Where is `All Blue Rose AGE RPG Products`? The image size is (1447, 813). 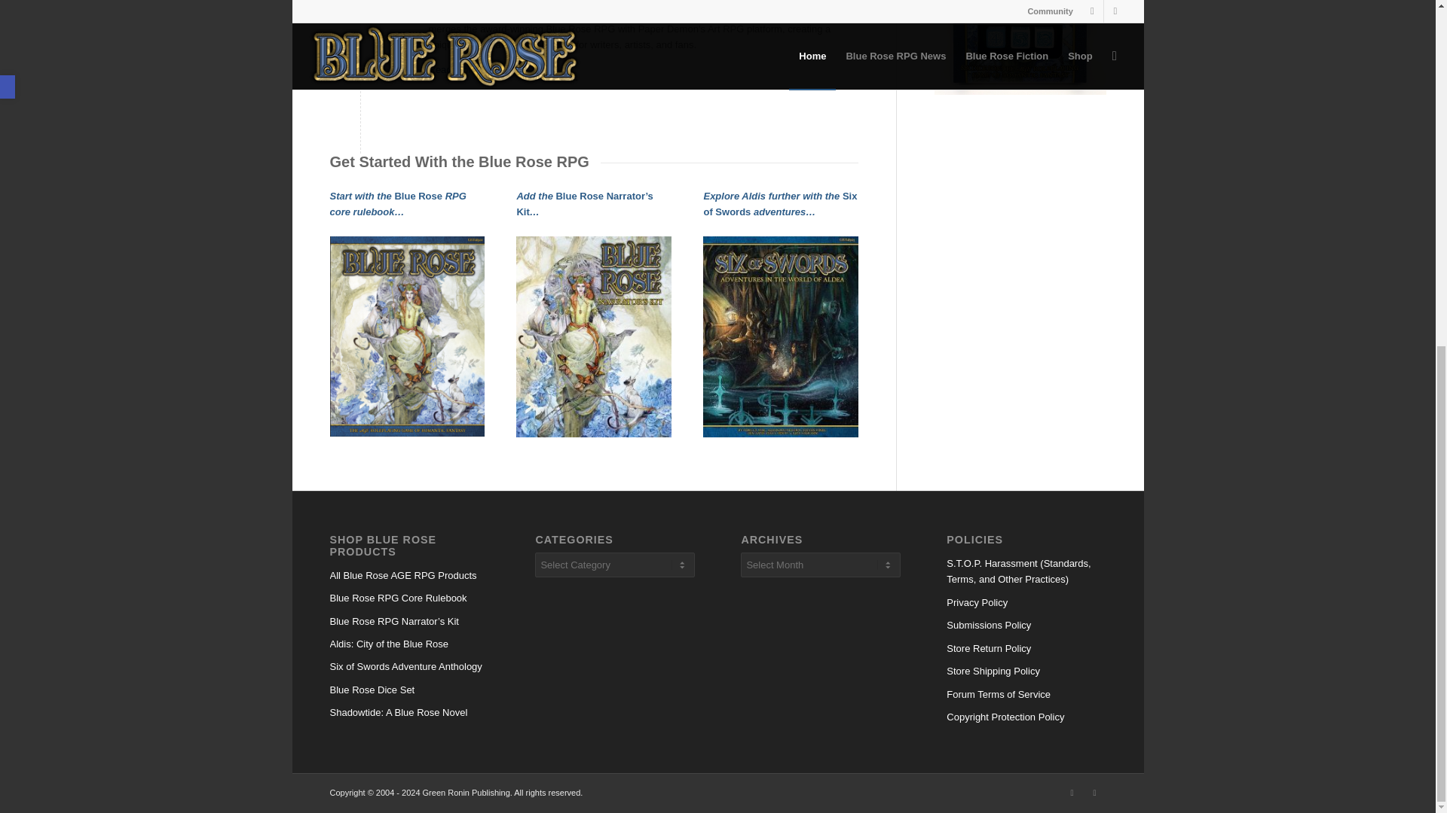
All Blue Rose AGE RPG Products is located at coordinates (408, 575).